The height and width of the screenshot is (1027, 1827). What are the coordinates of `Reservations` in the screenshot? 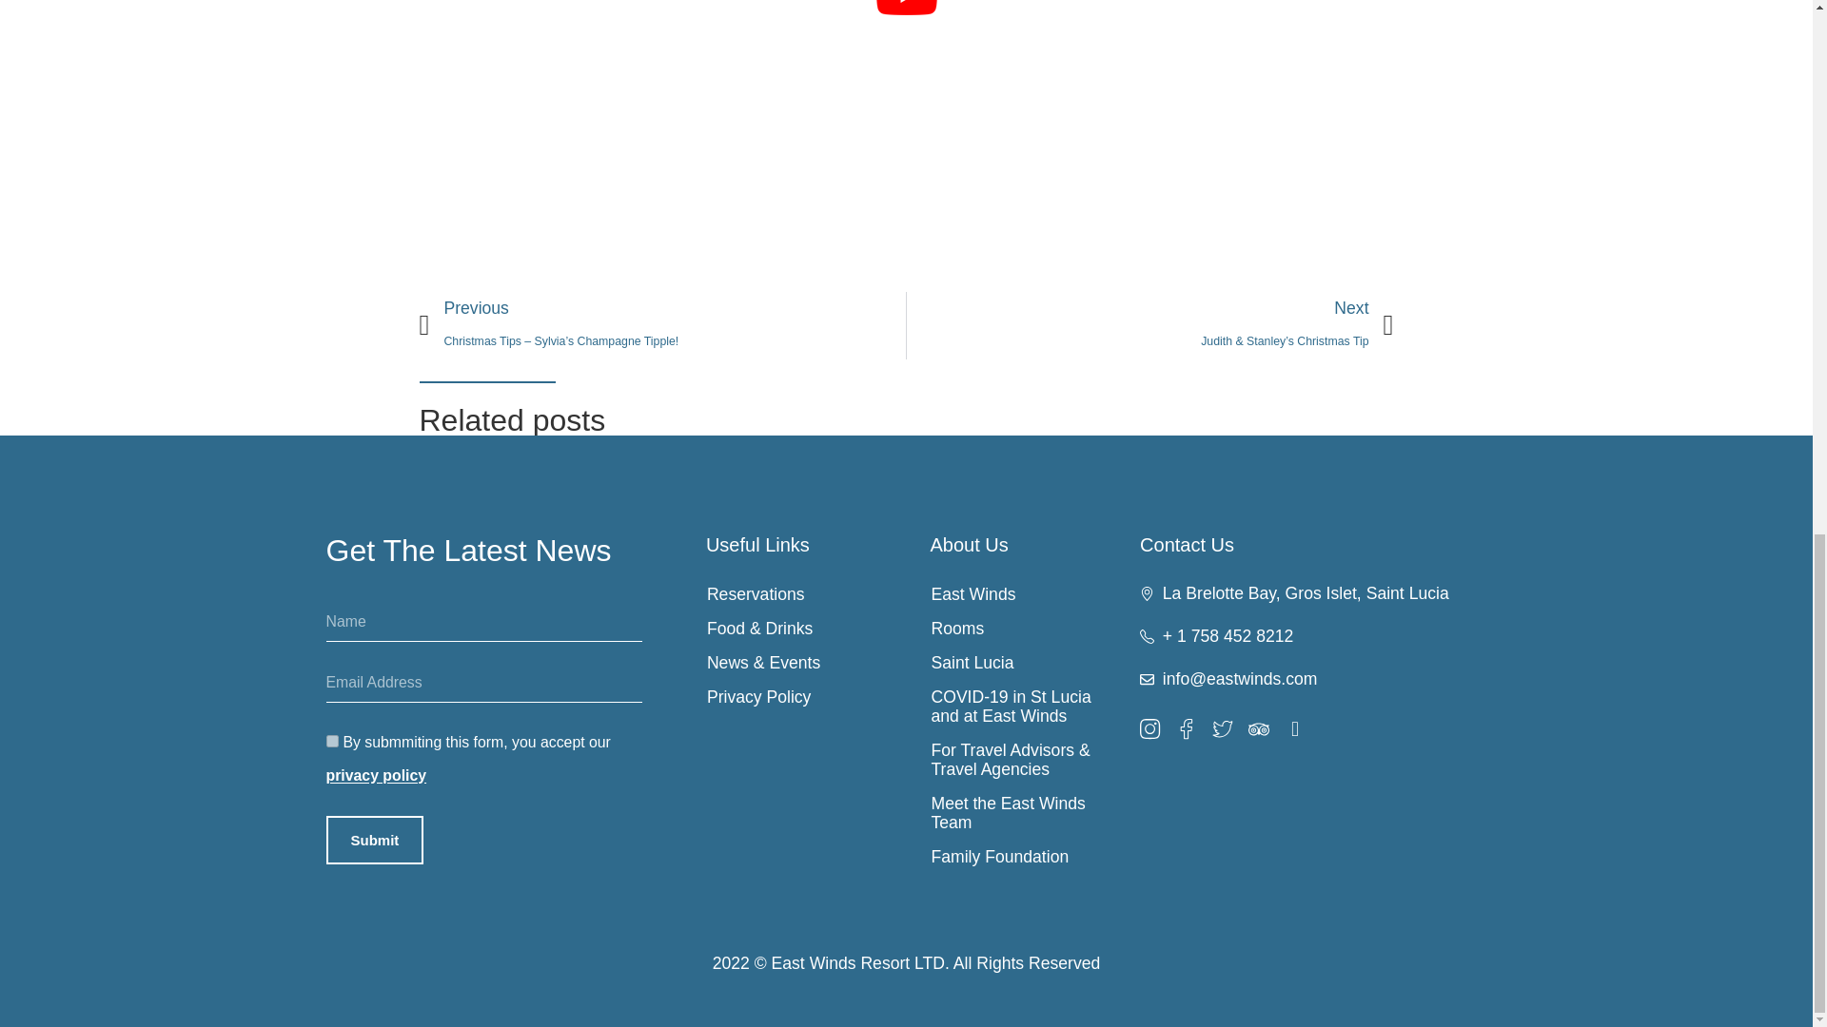 It's located at (794, 593).